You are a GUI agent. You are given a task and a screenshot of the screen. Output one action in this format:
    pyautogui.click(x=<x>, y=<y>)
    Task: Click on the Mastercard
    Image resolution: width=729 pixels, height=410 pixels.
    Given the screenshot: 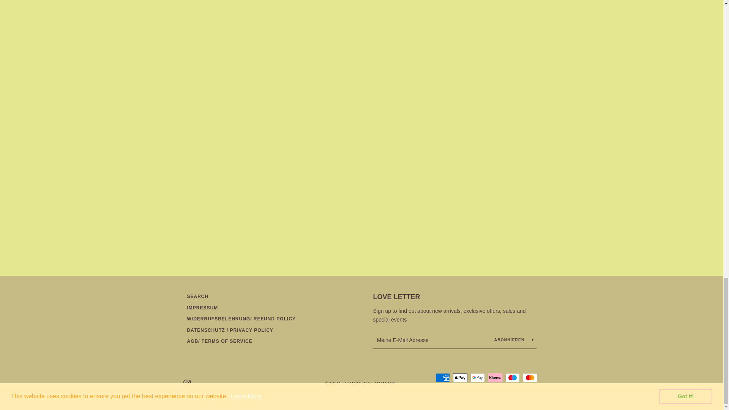 What is the action you would take?
    pyautogui.click(x=529, y=377)
    